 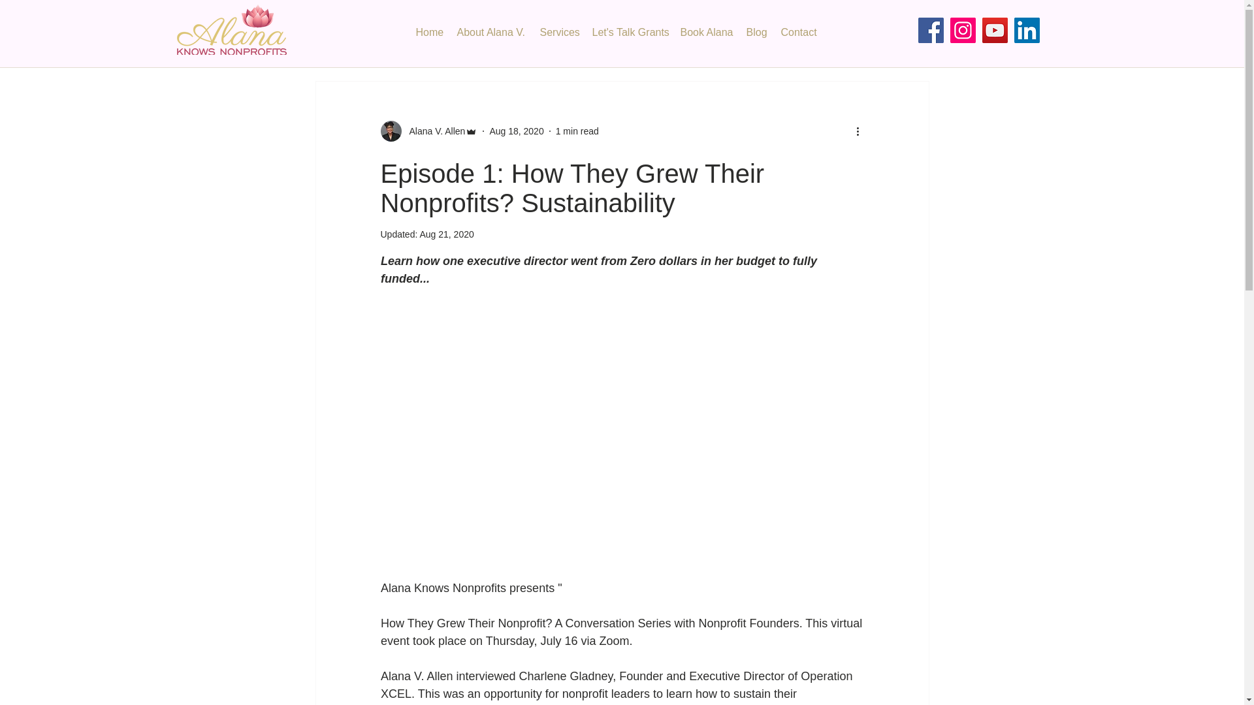 I want to click on Services, so click(x=564, y=32).